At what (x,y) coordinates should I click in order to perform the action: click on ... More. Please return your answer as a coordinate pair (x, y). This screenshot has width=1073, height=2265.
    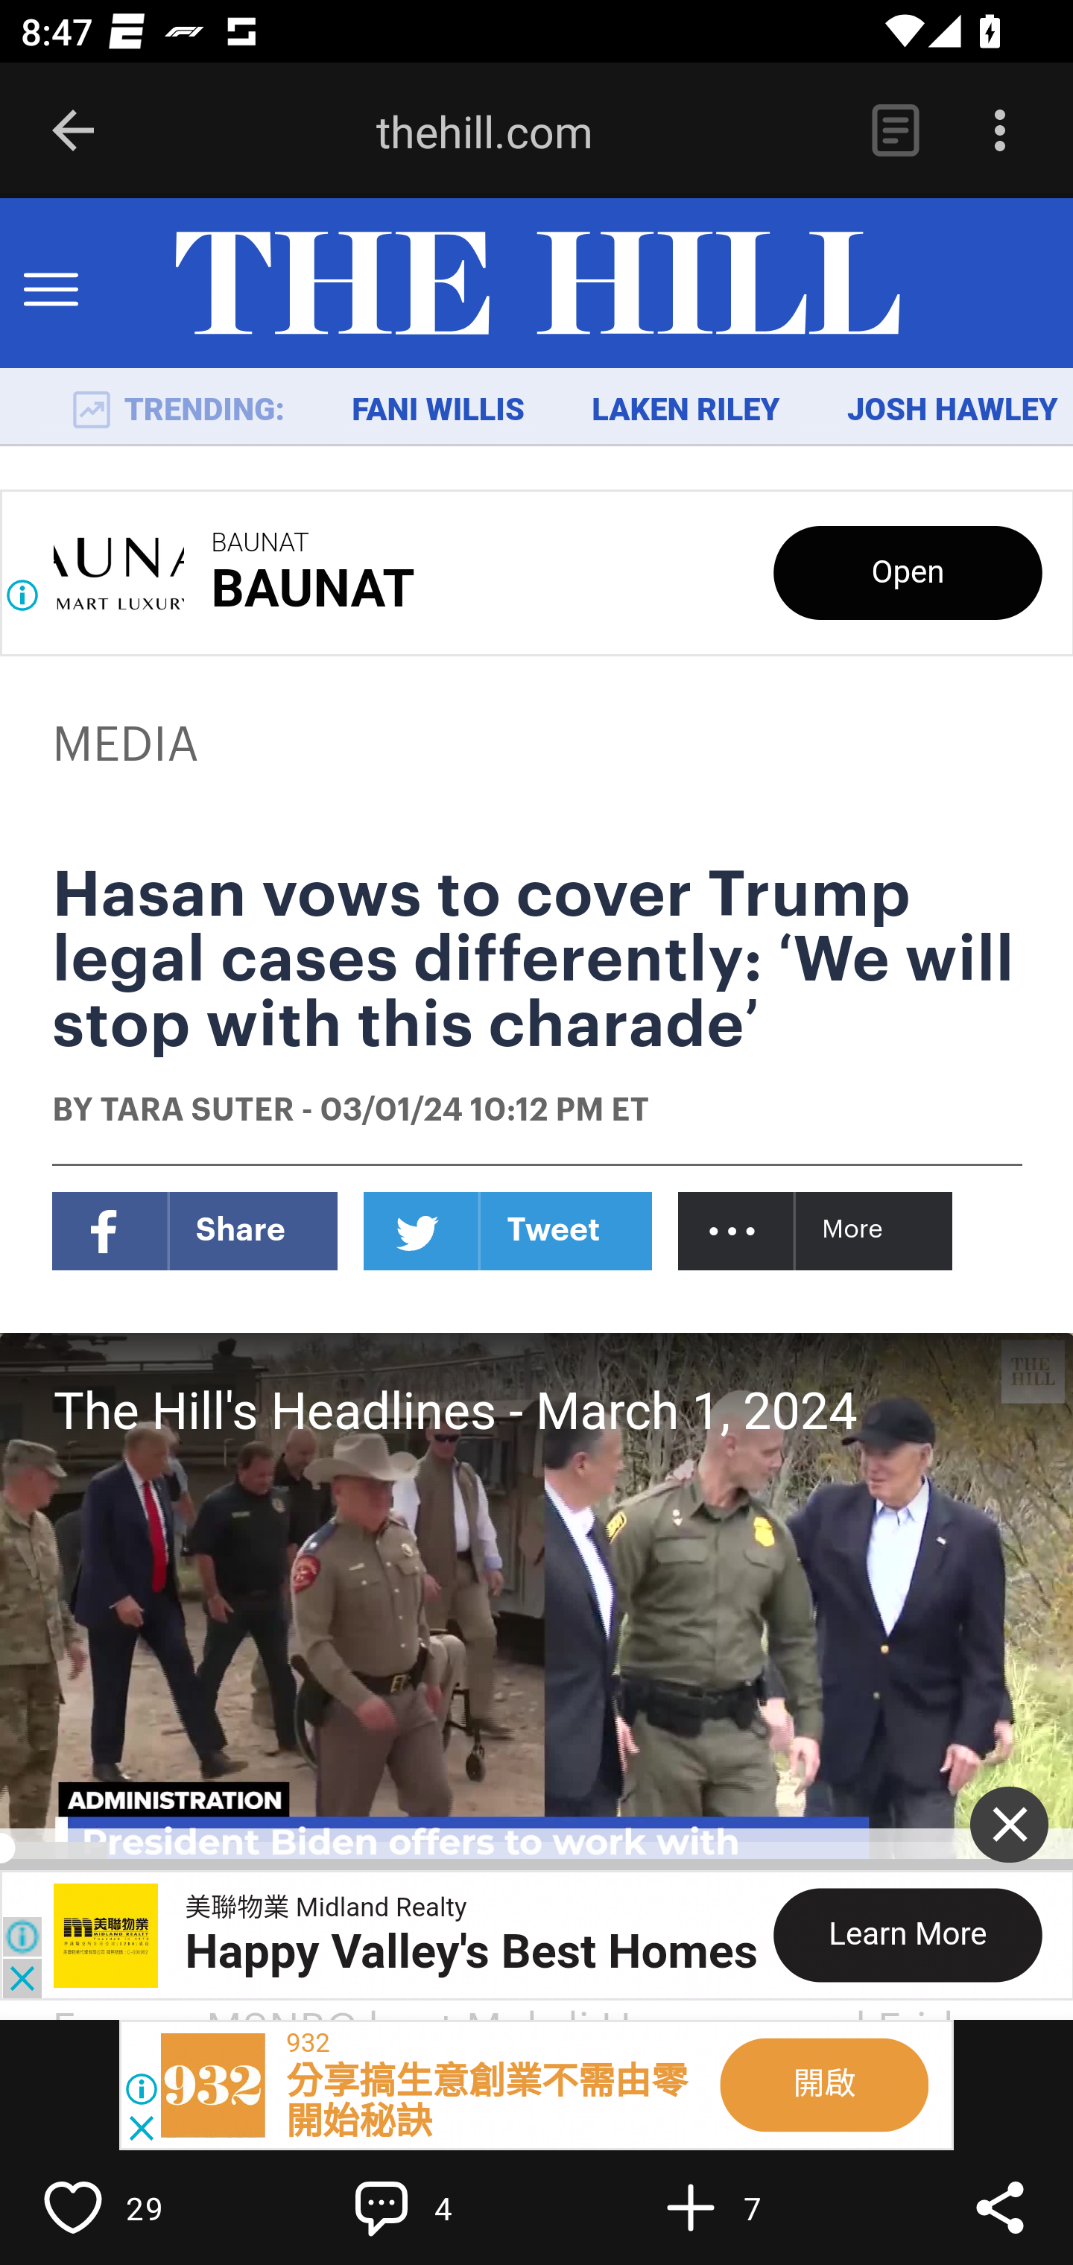
    Looking at the image, I should click on (817, 1231).